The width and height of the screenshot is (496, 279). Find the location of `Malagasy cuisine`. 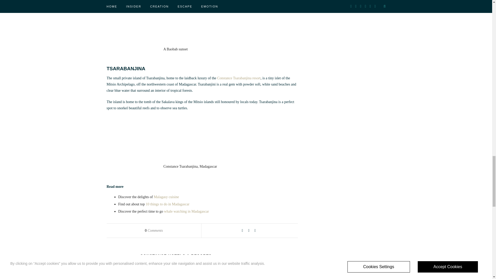

Malagasy cuisine is located at coordinates (166, 197).